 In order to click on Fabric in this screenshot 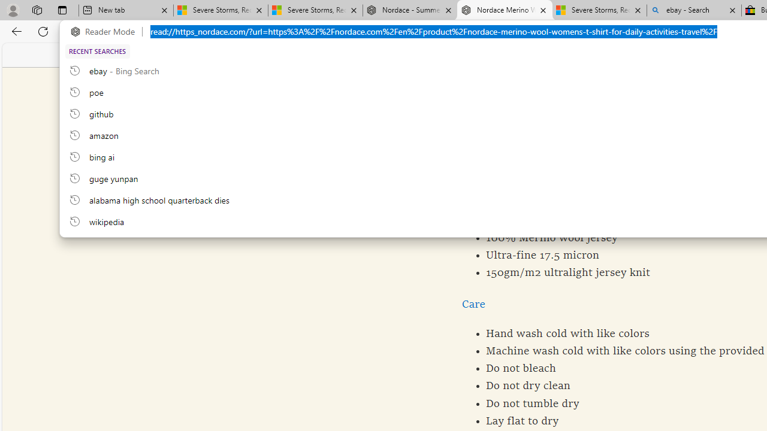, I will do `click(478, 180)`.